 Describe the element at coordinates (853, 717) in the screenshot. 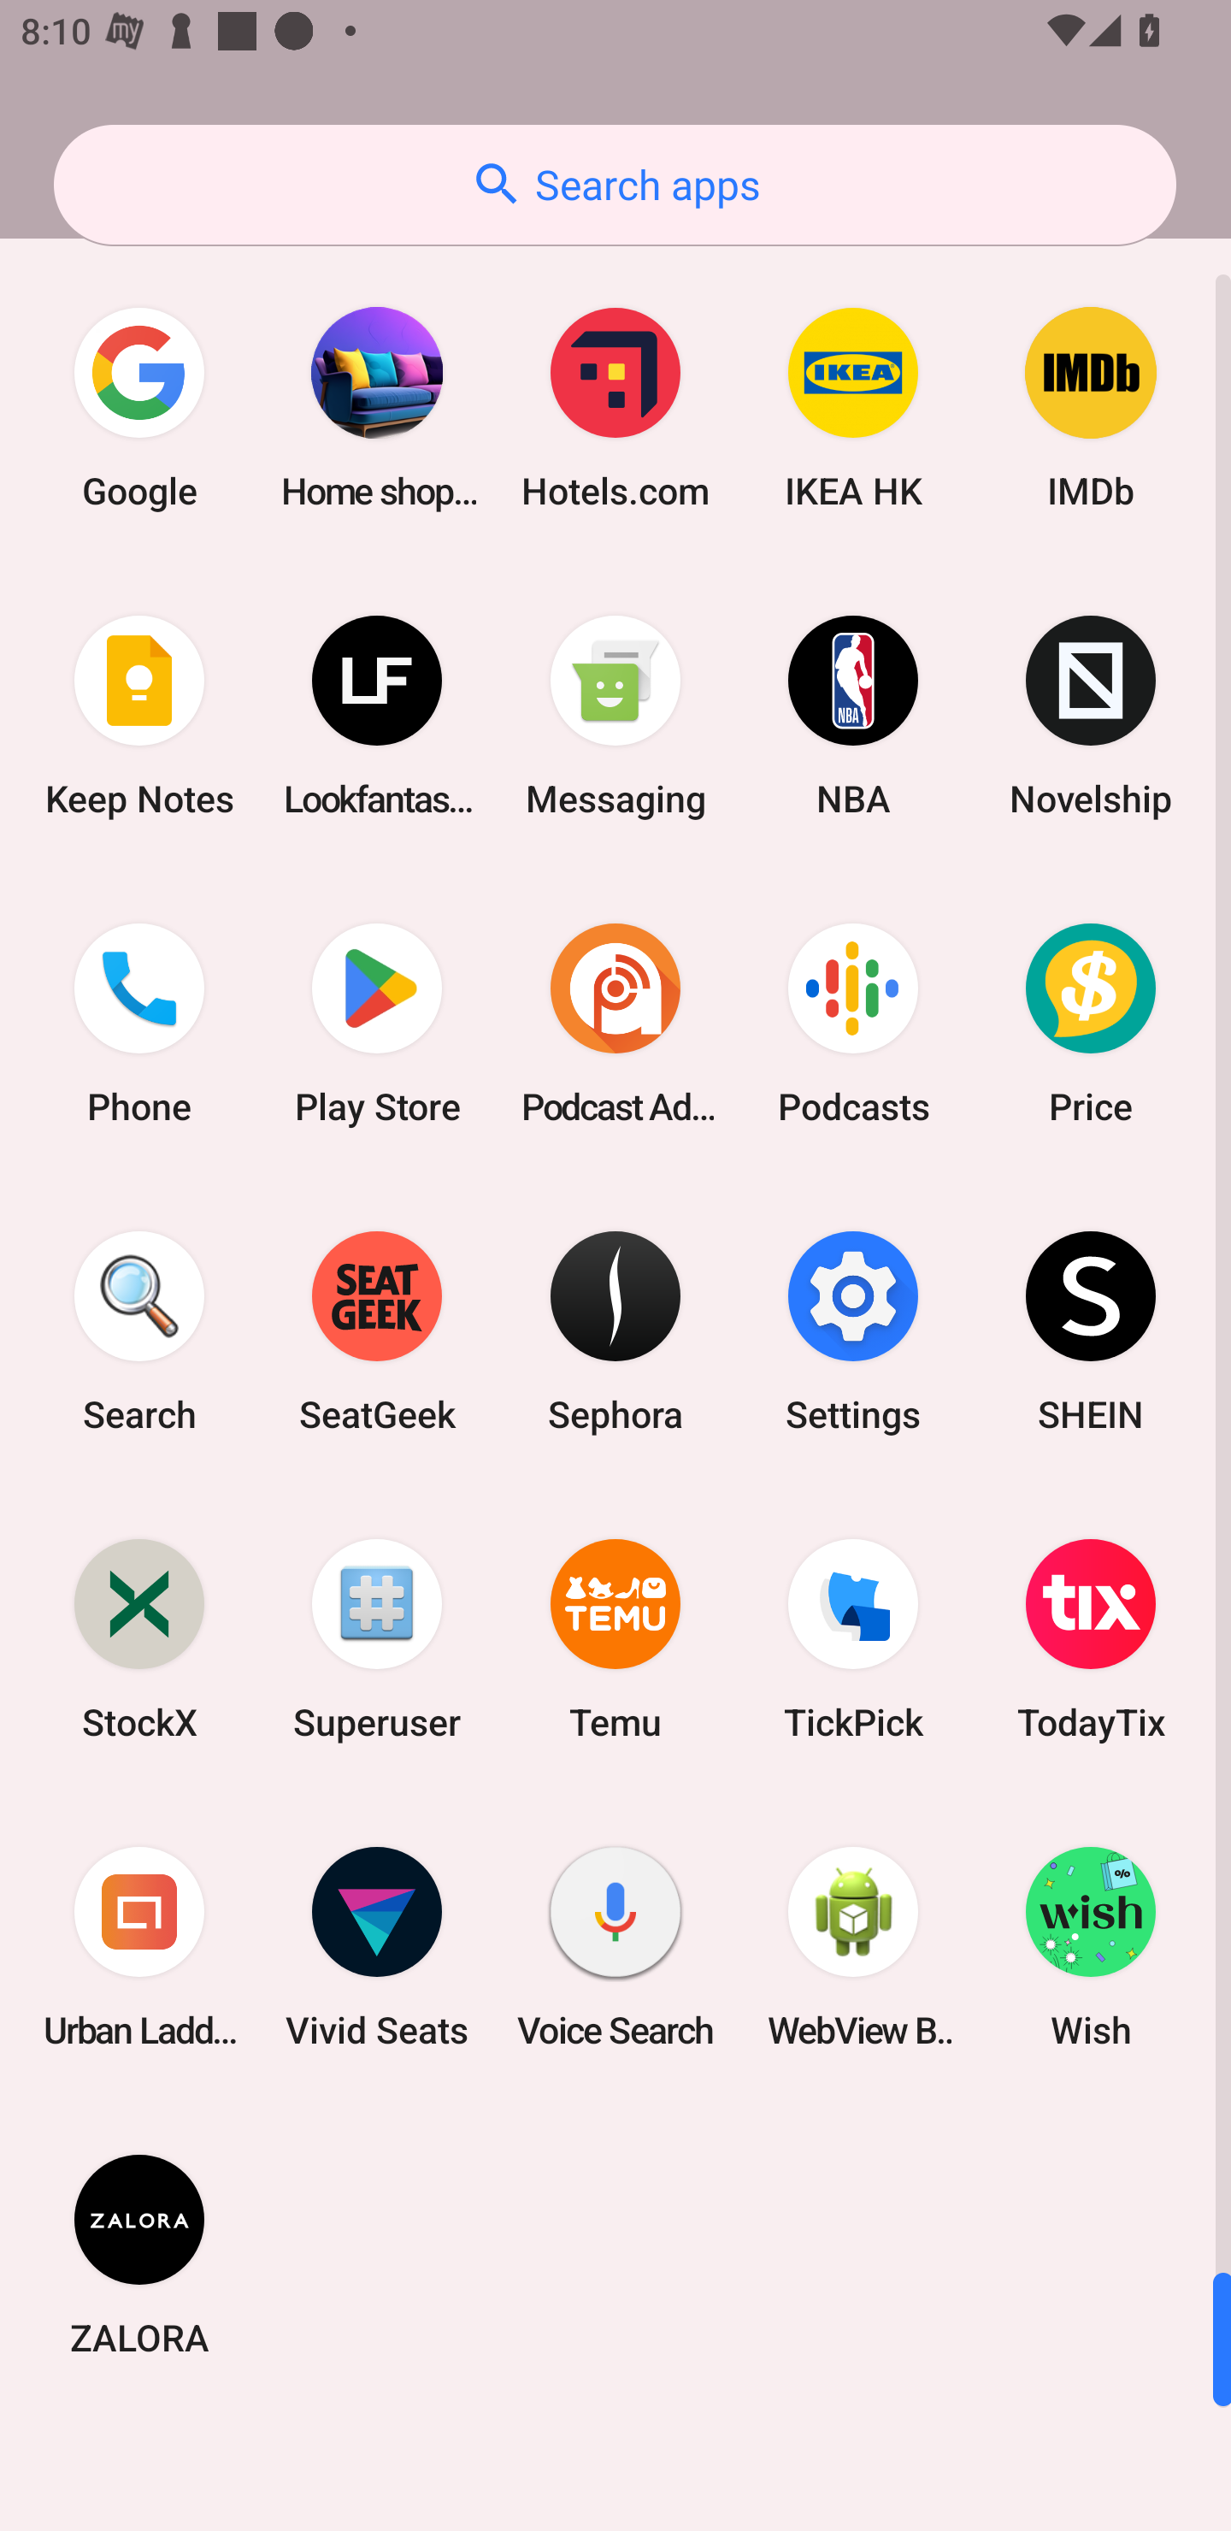

I see `NBA` at that location.